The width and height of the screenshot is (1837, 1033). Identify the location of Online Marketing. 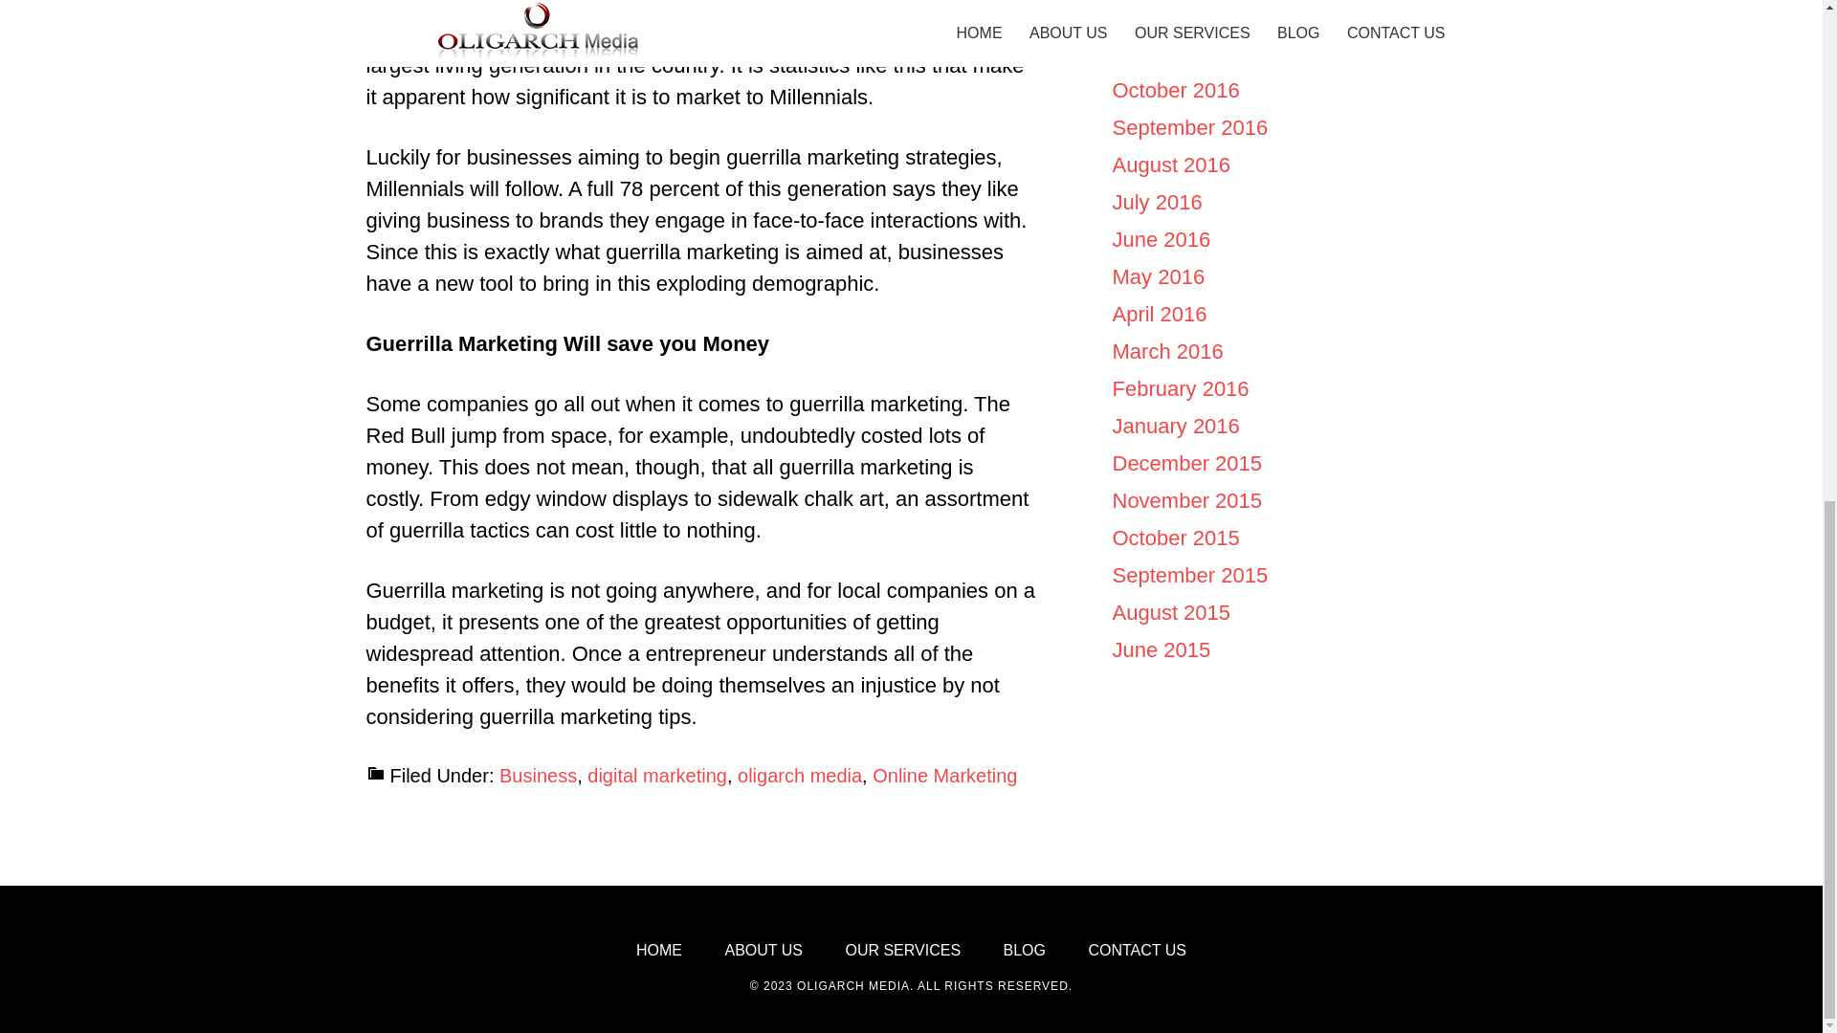
(945, 775).